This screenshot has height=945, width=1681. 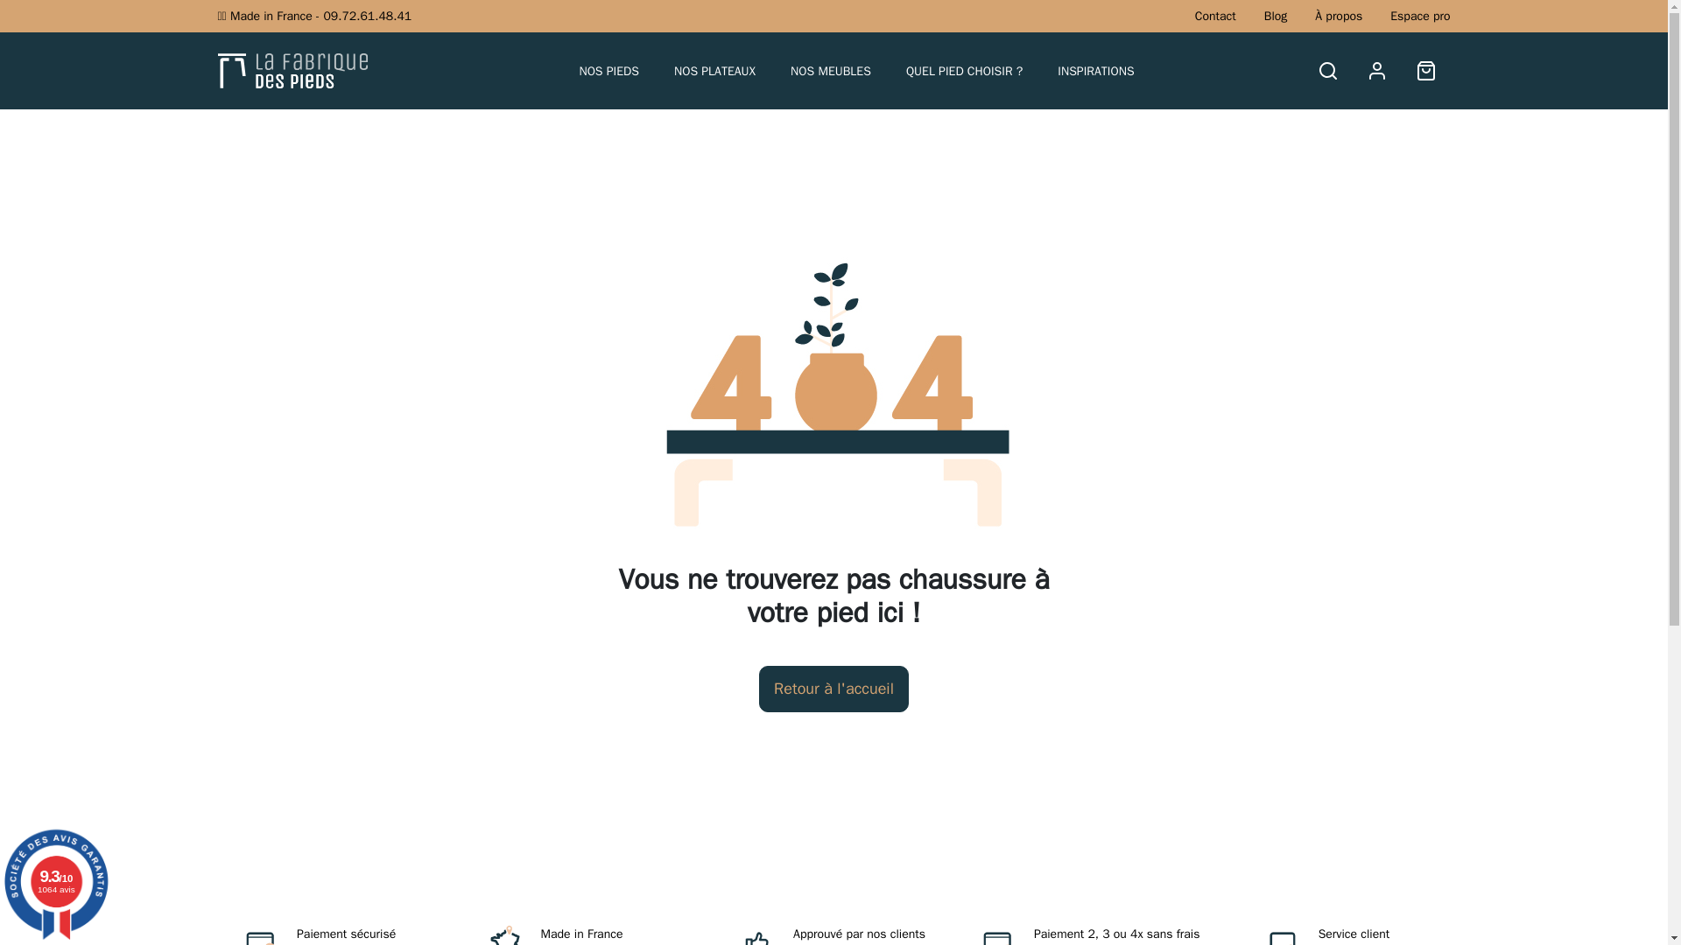 I want to click on Blog, so click(x=1275, y=16).